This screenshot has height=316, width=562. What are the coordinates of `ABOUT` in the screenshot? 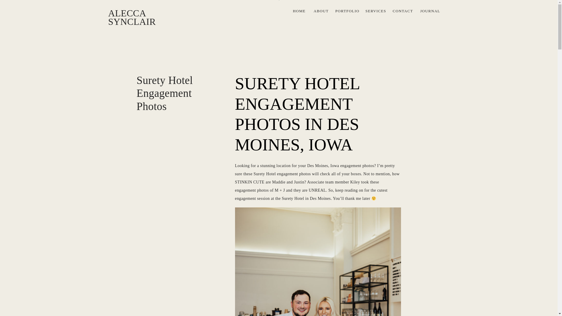 It's located at (320, 11).